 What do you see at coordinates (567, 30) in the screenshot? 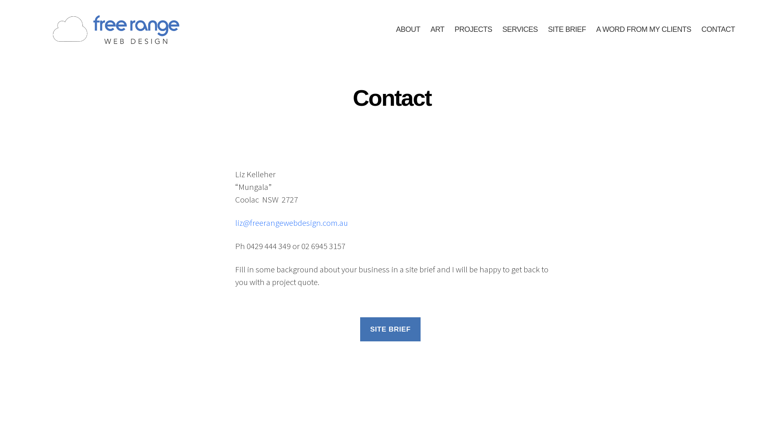
I see `SITE BRIEF` at bounding box center [567, 30].